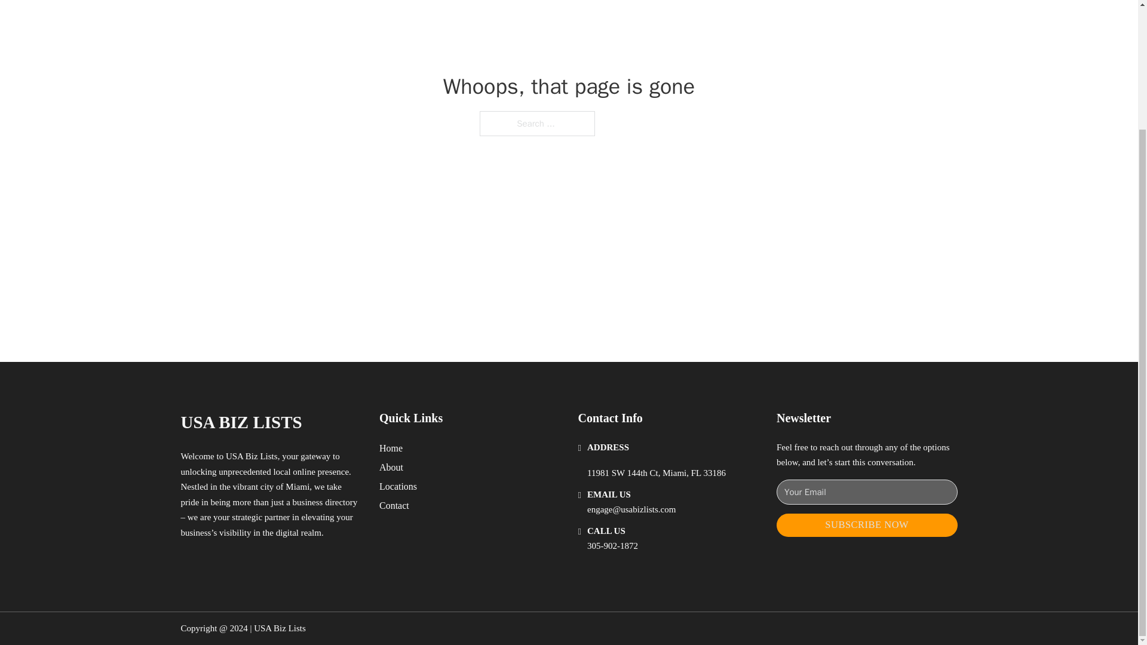  Describe the element at coordinates (391, 467) in the screenshot. I see `About` at that location.